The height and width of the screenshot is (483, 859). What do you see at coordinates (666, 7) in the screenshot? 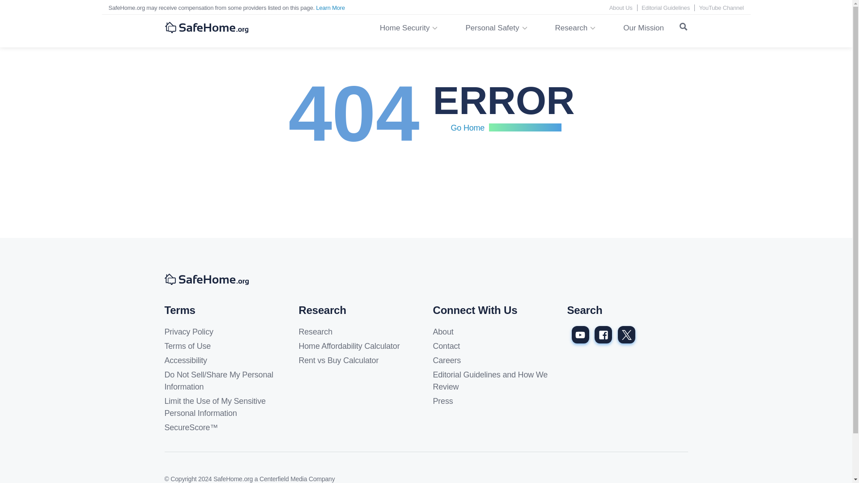
I see `Editorial Guidelines` at bounding box center [666, 7].